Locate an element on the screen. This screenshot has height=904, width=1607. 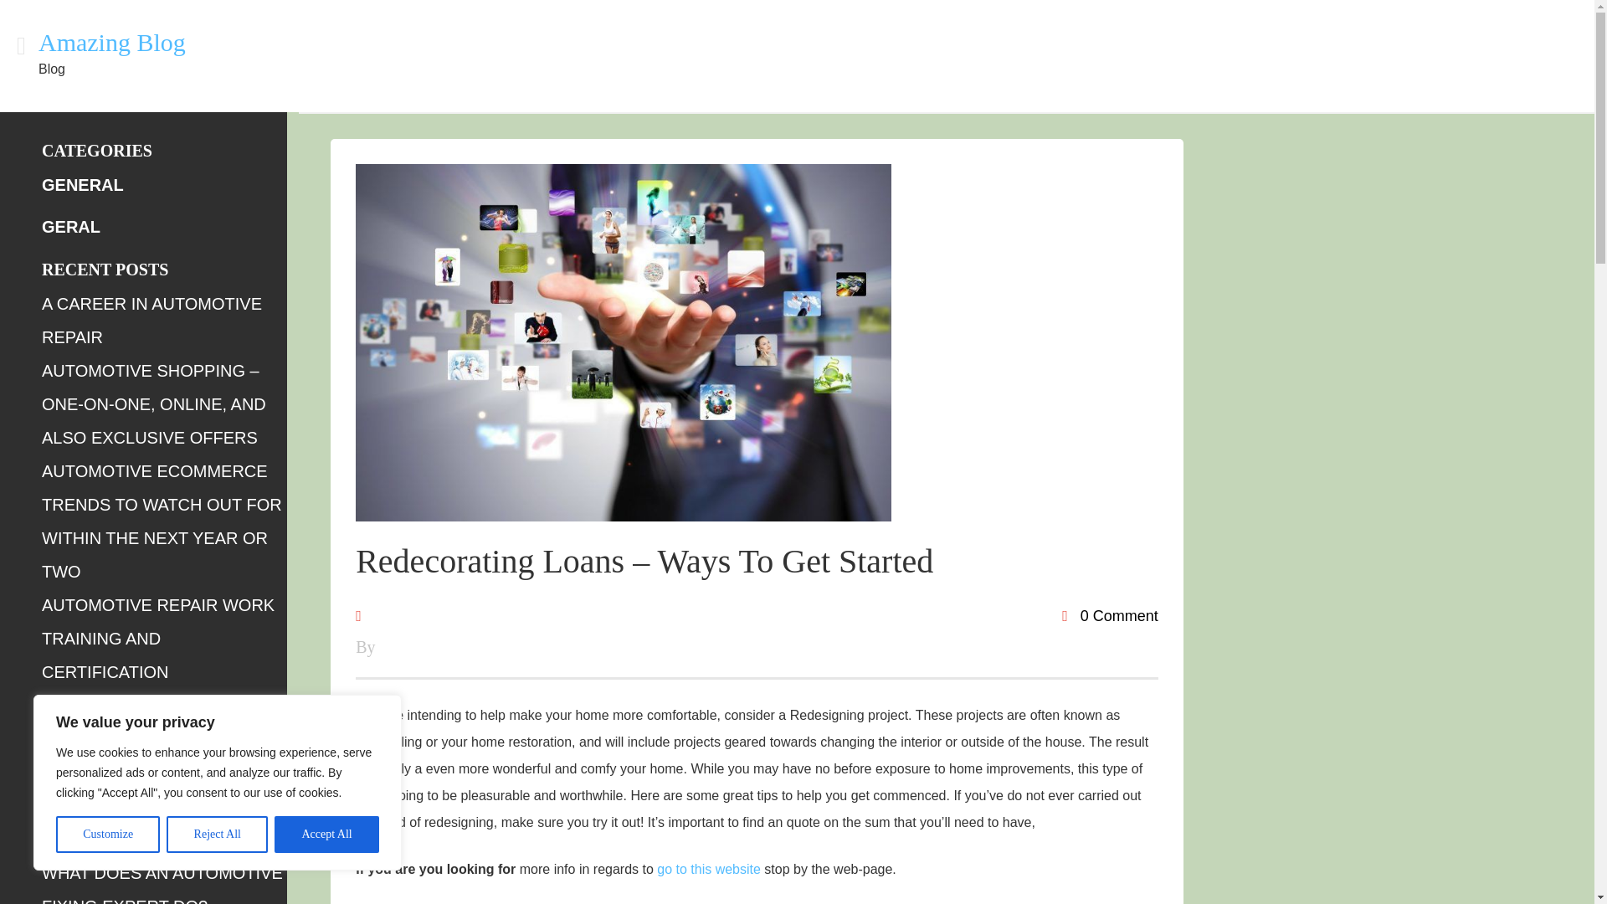
GENERAL is located at coordinates (82, 184).